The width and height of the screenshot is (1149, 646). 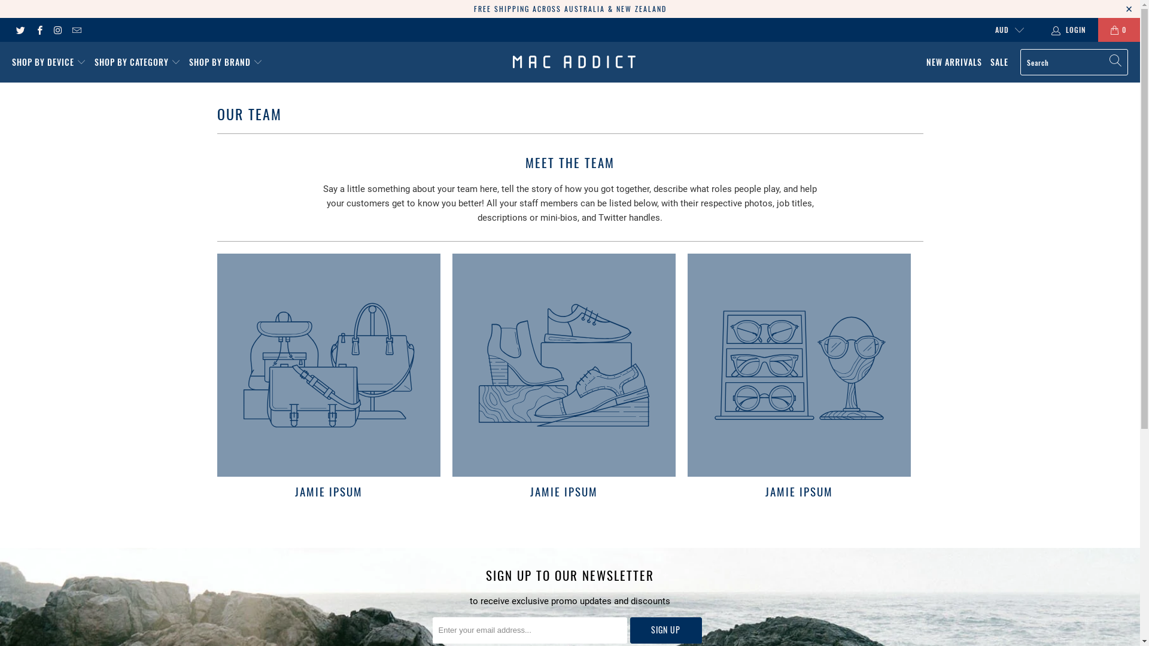 I want to click on AUD, so click(x=1004, y=30).